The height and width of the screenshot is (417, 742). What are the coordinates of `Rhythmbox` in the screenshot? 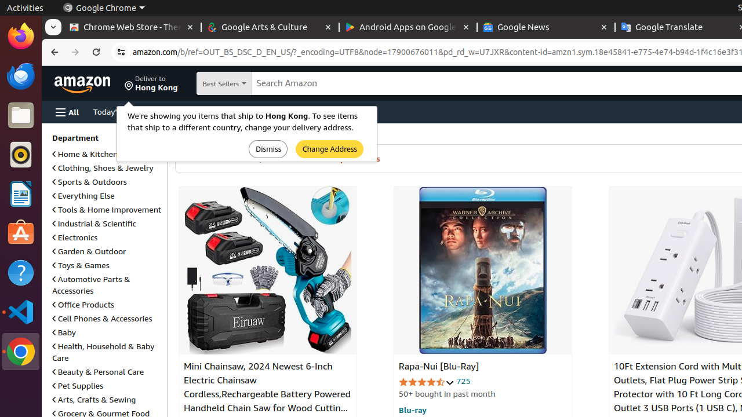 It's located at (21, 155).